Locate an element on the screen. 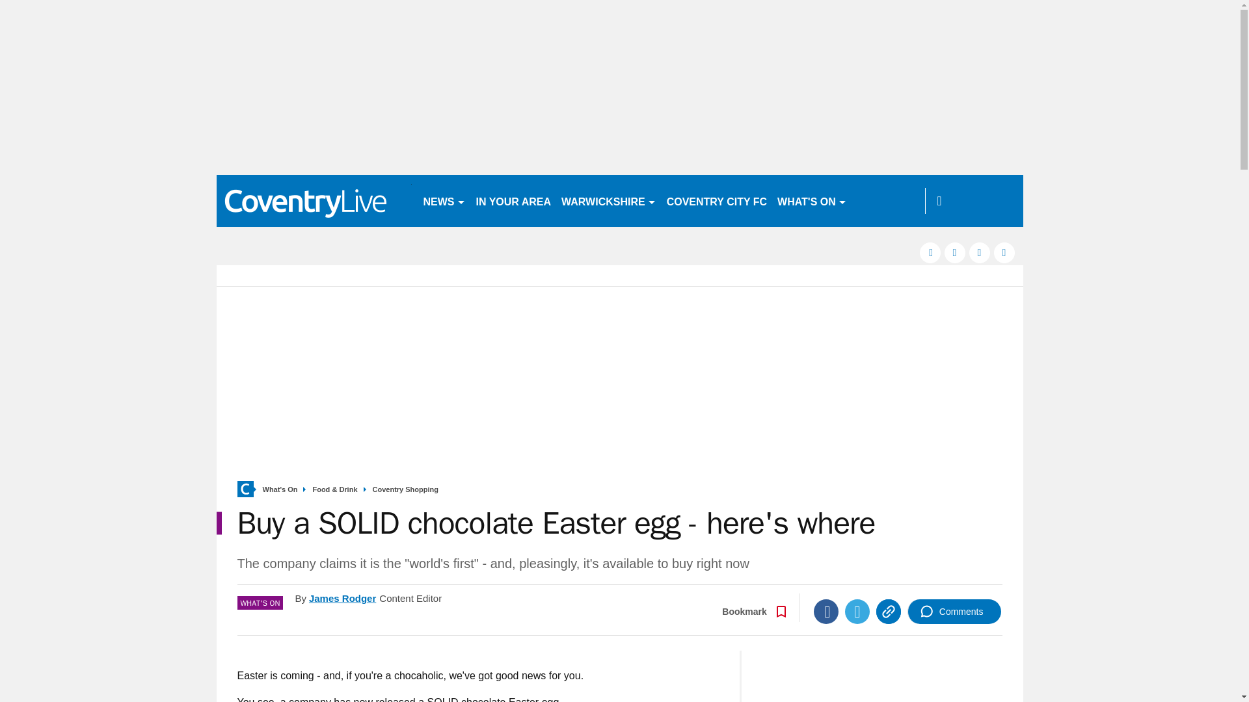  coventrytelegraph is located at coordinates (314, 200).